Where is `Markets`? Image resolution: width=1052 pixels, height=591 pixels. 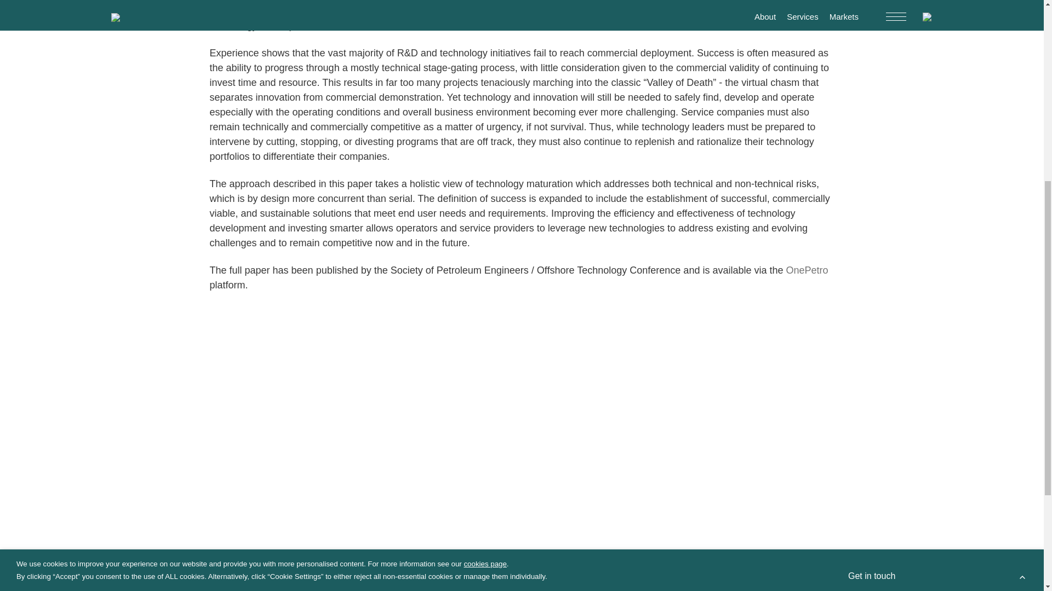 Markets is located at coordinates (306, 129).